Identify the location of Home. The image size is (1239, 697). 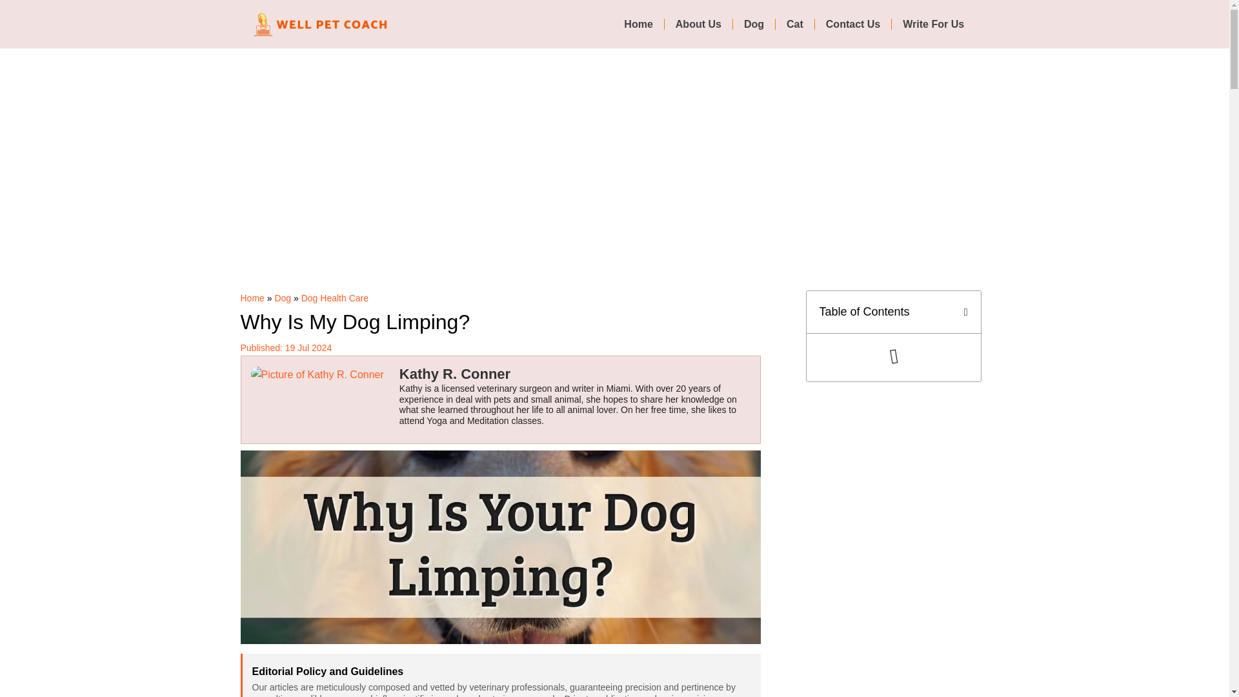
(252, 298).